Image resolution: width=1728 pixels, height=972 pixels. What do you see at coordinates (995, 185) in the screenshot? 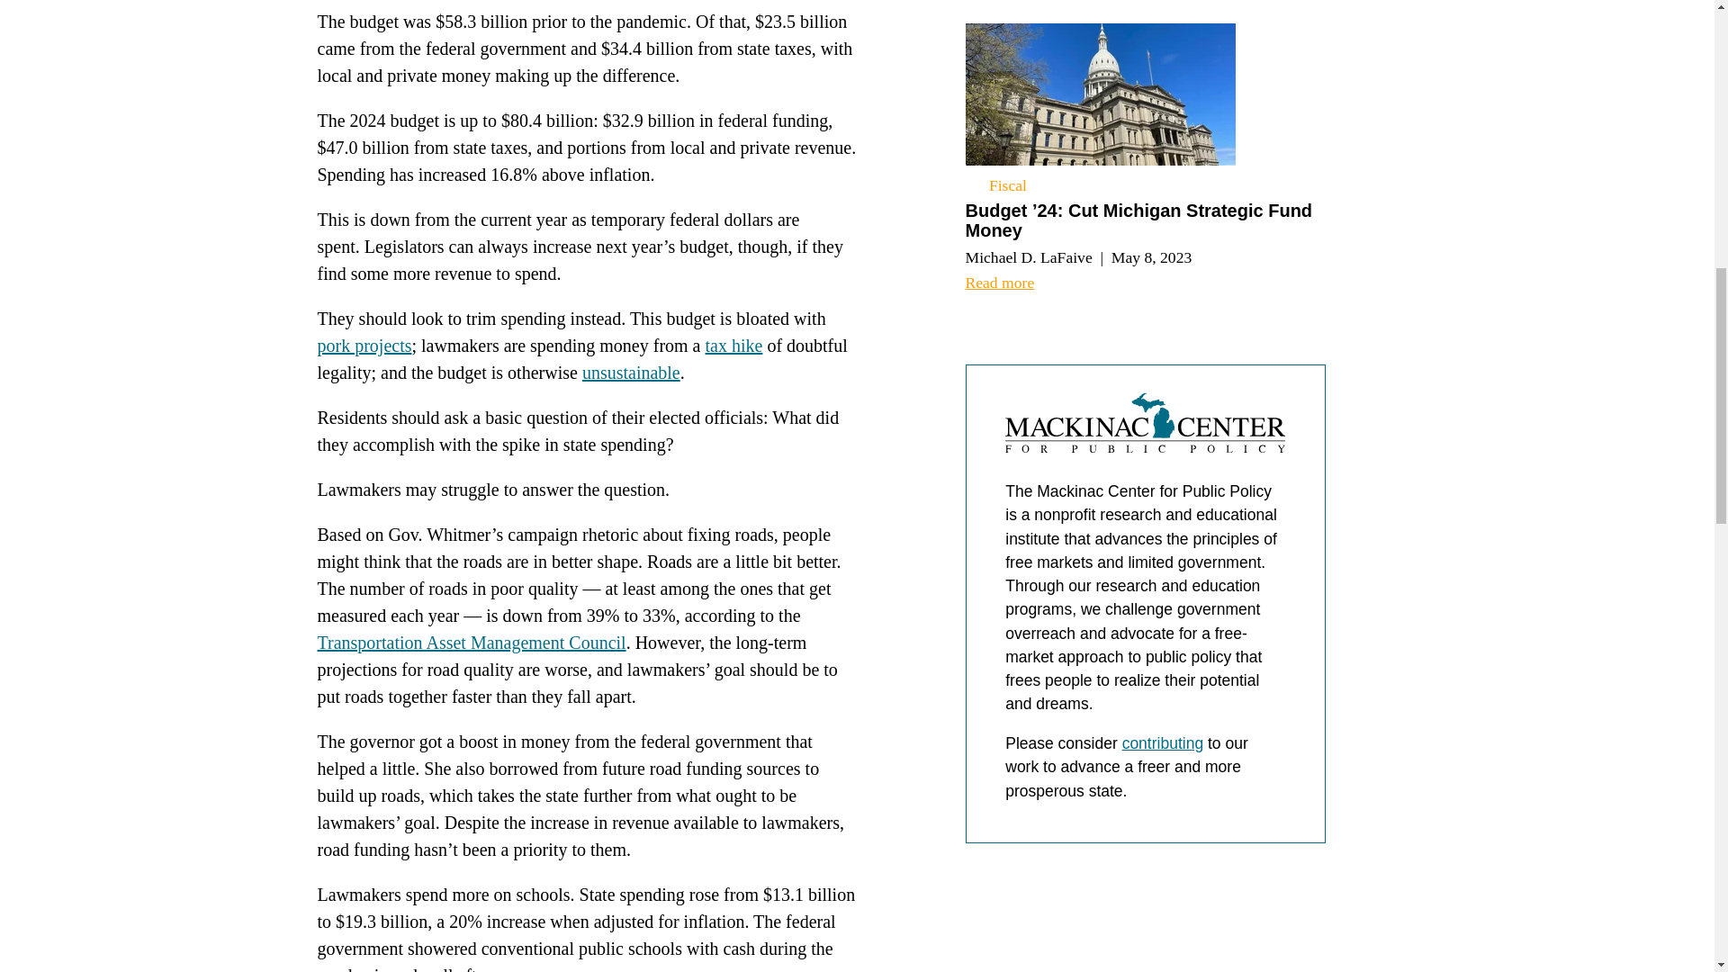
I see `Fiscal` at bounding box center [995, 185].